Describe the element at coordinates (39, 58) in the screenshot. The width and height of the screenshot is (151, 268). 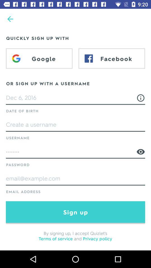
I see `flip to the google` at that location.